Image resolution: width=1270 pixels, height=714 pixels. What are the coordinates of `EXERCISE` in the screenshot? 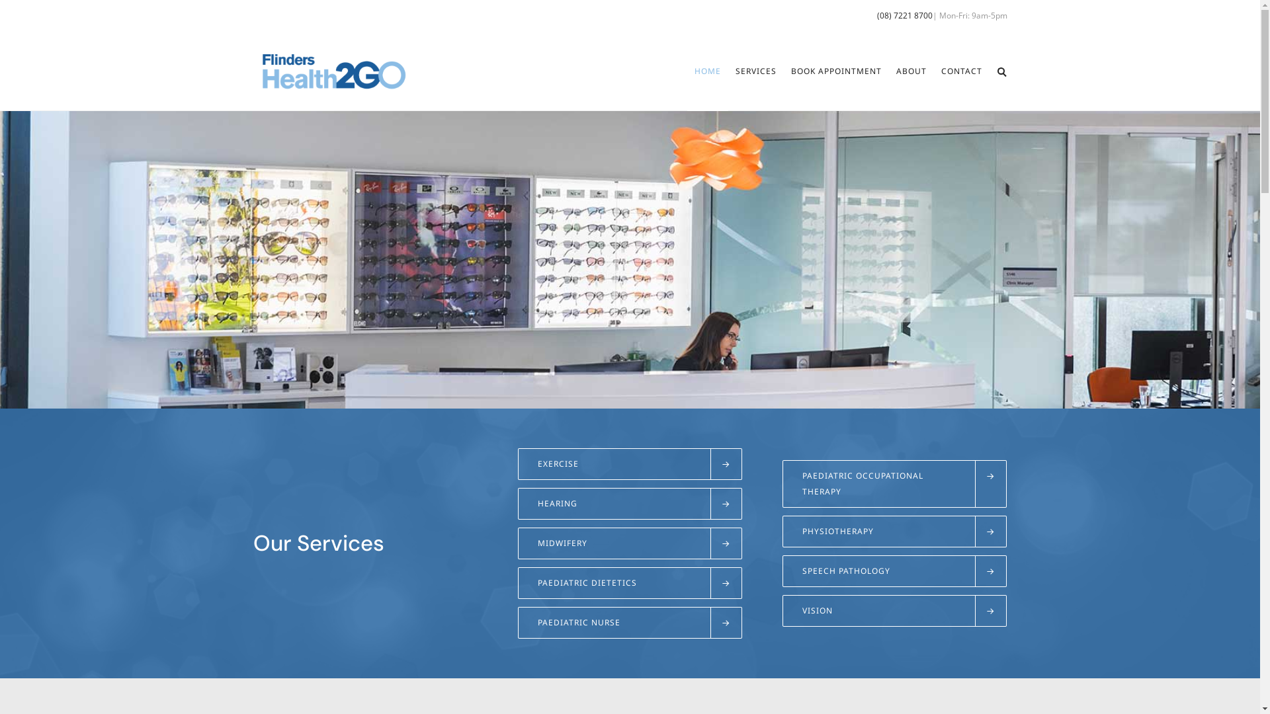 It's located at (630, 464).